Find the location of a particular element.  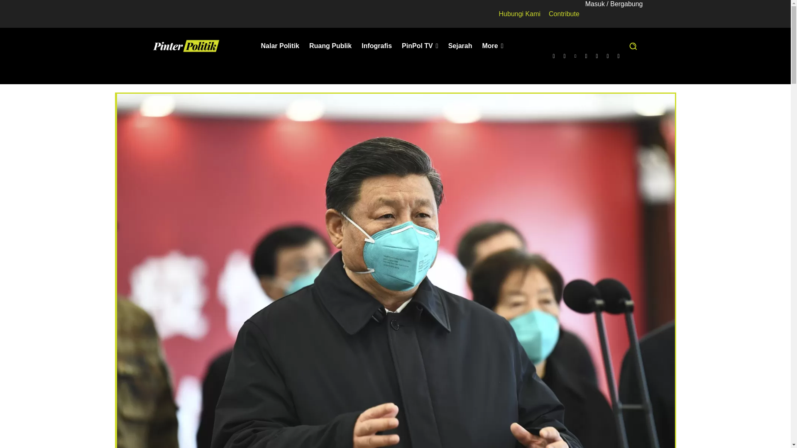

Nalar Politik is located at coordinates (280, 46).